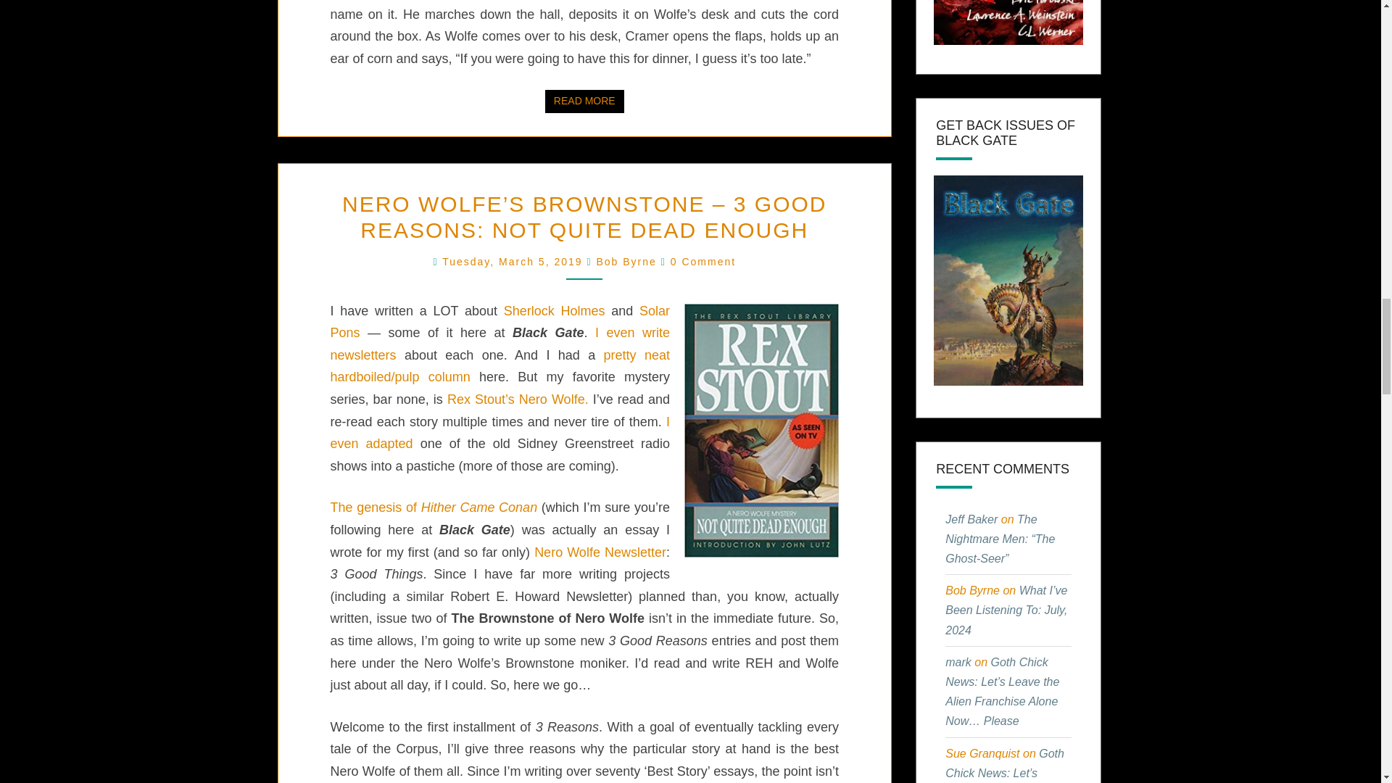 This screenshot has height=783, width=1392. What do you see at coordinates (625, 262) in the screenshot?
I see `View all posts by Bob Byrne` at bounding box center [625, 262].